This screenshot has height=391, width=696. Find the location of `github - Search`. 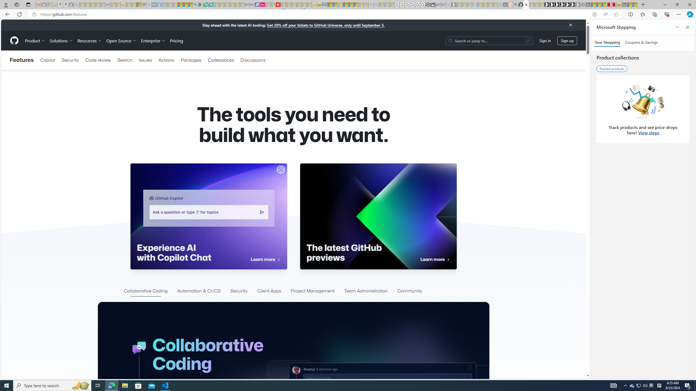

github - Search is located at coordinates (515, 5).